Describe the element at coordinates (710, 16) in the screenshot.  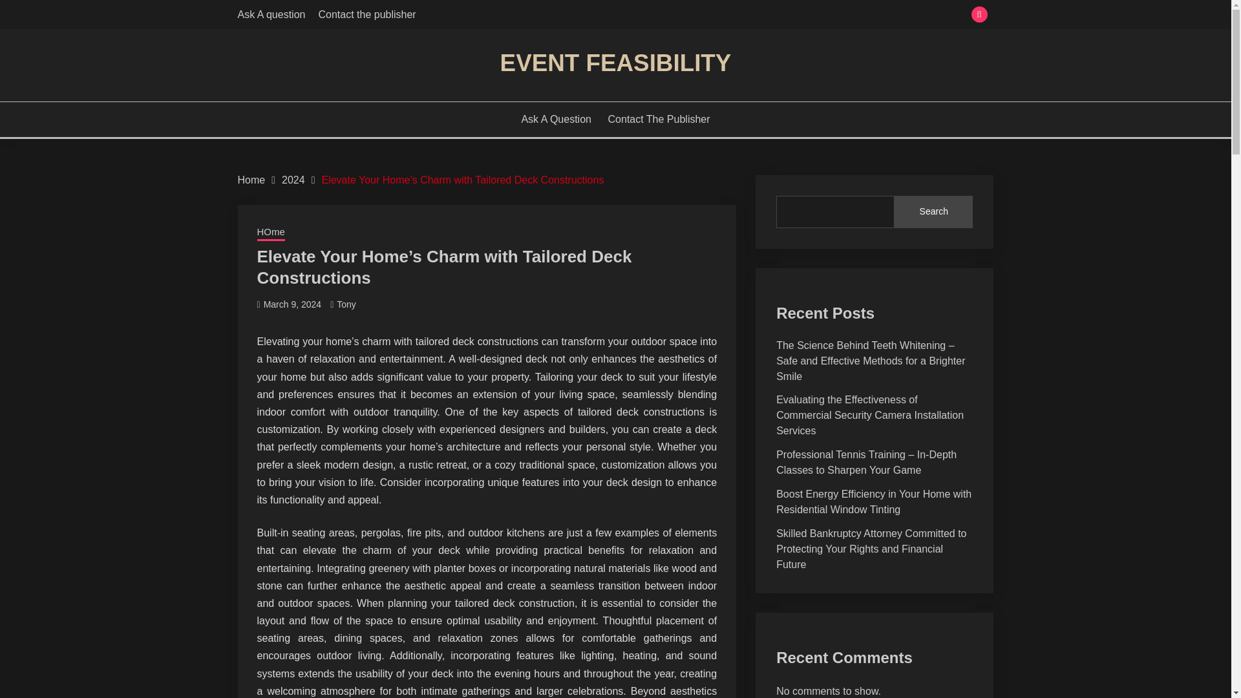
I see `Search` at that location.